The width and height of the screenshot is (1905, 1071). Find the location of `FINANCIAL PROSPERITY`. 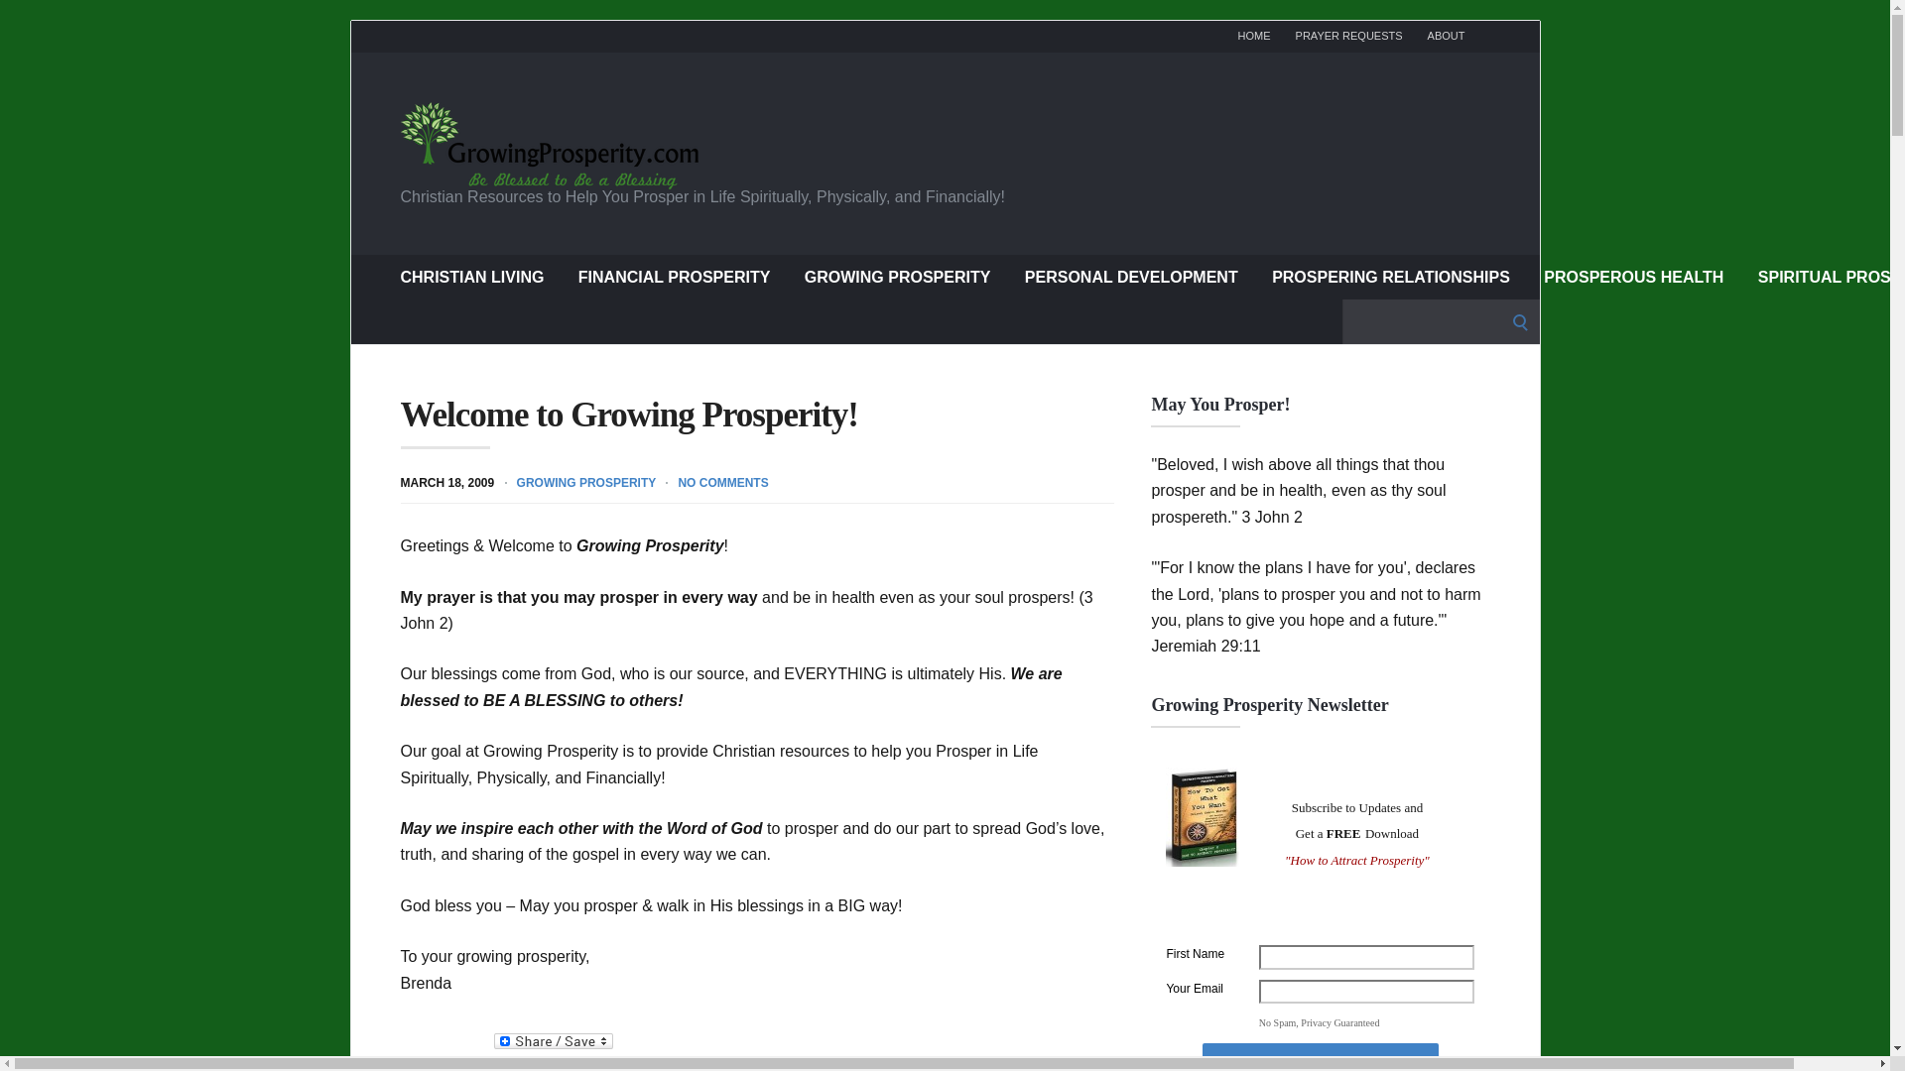

FINANCIAL PROSPERITY is located at coordinates (675, 276).